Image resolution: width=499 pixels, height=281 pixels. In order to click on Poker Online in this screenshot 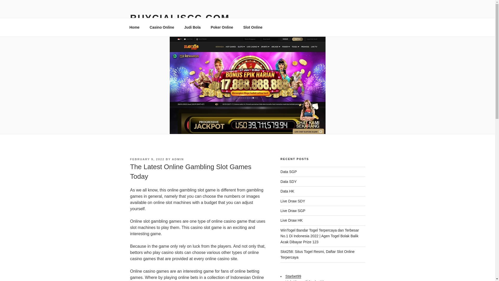, I will do `click(221, 27)`.